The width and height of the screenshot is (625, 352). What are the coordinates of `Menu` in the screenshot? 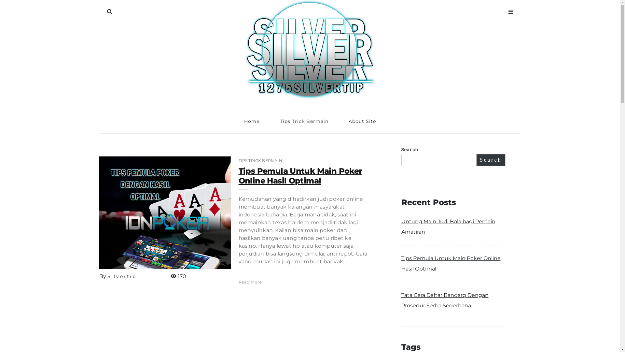 It's located at (510, 10).